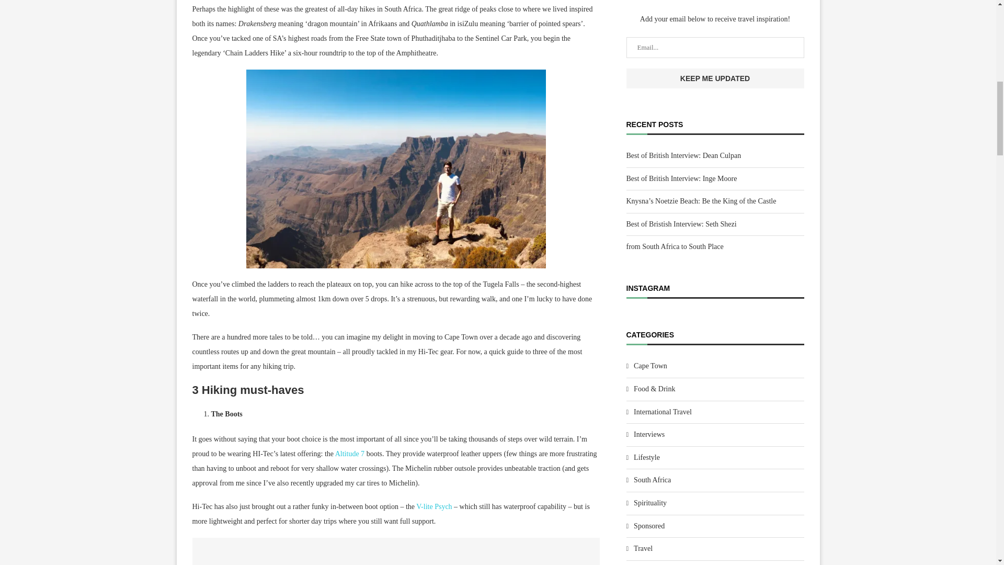  I want to click on keep me updated, so click(715, 78).